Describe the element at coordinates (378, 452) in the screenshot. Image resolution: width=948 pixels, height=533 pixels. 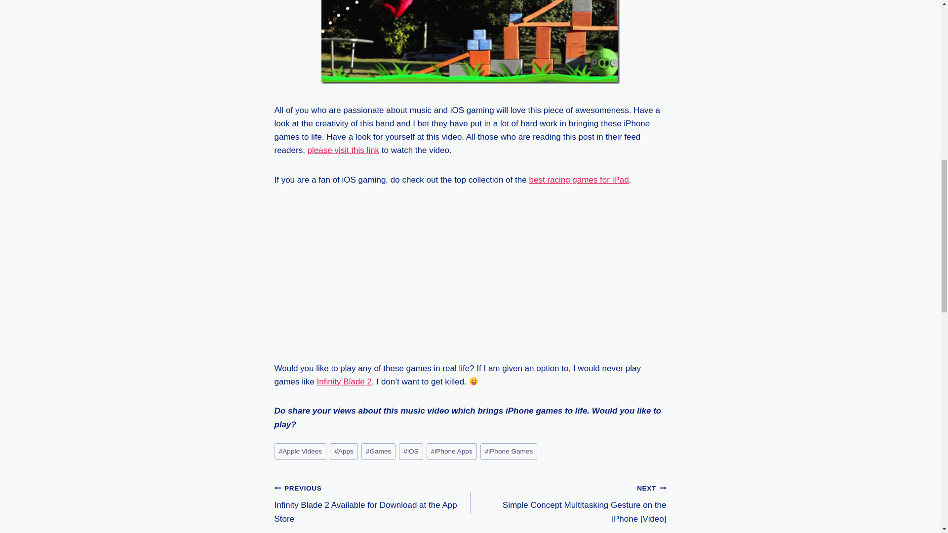
I see `Games` at that location.